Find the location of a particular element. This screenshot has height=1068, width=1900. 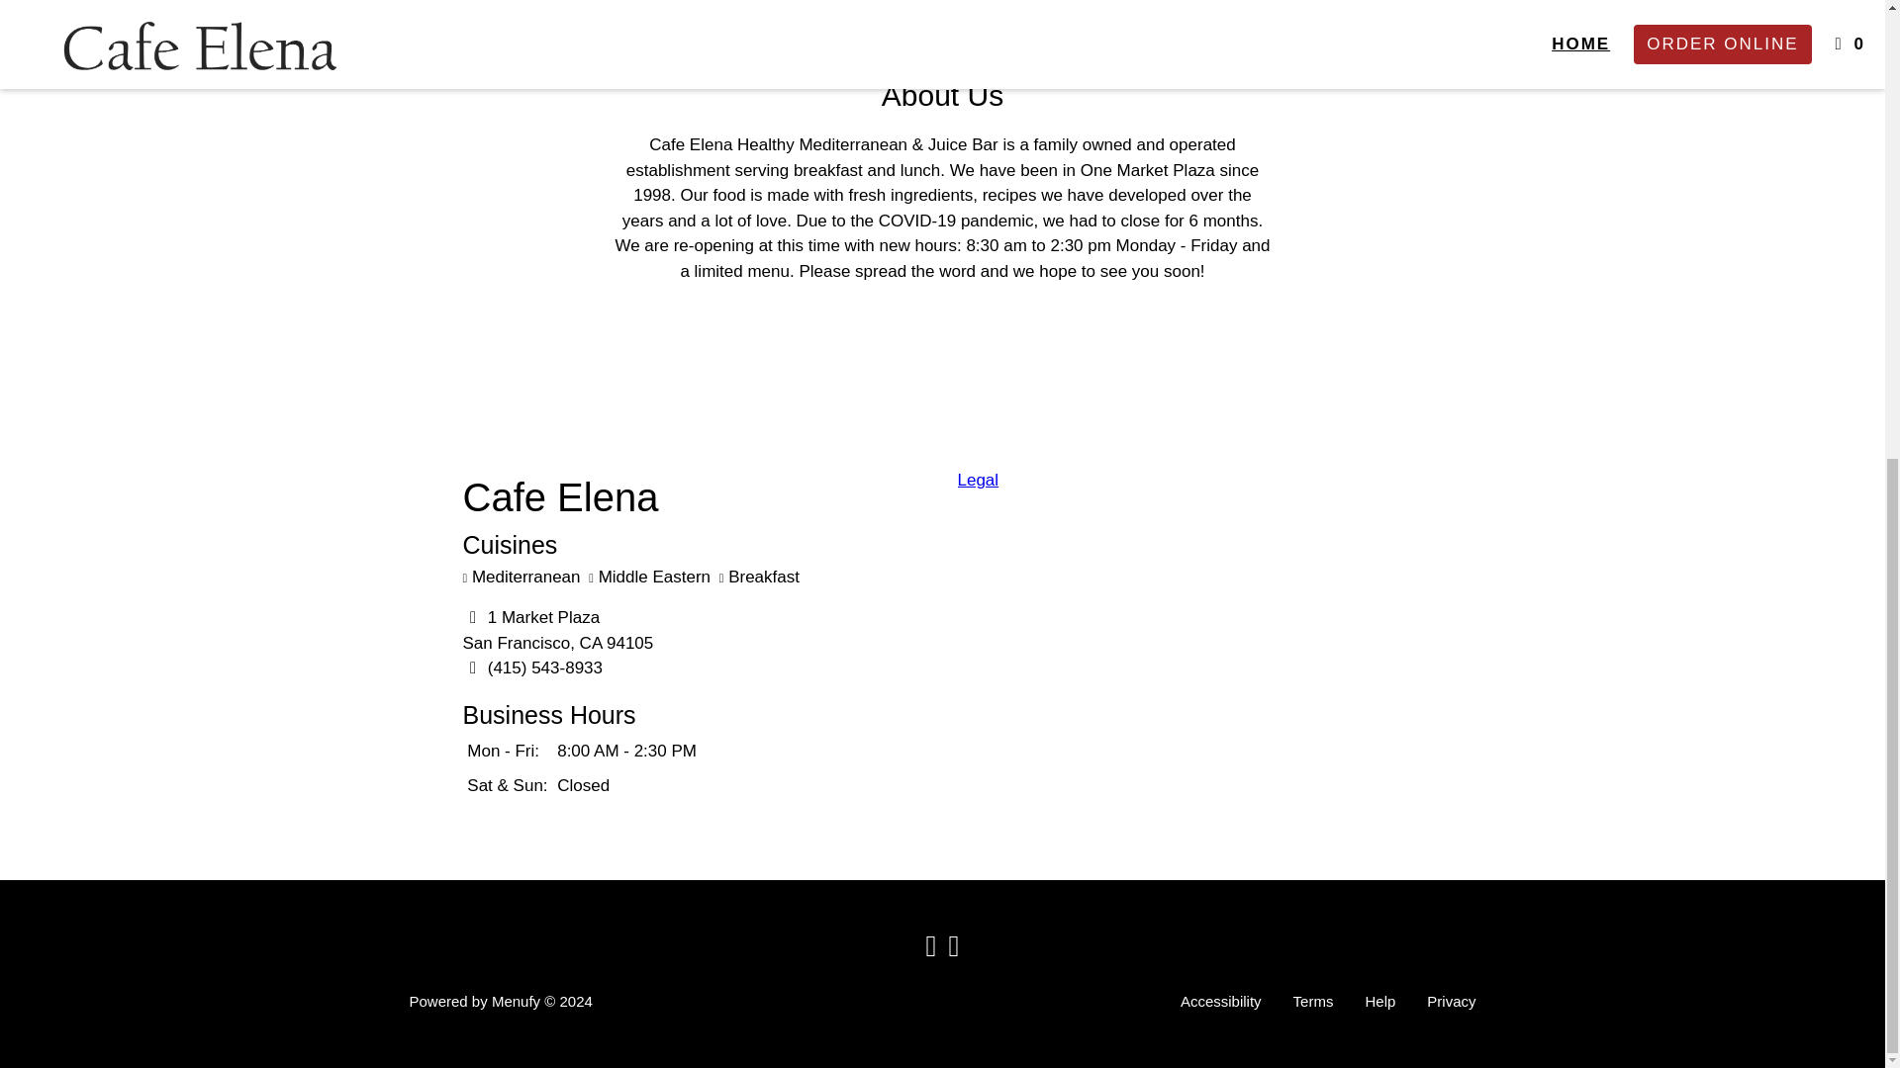

Help is located at coordinates (558, 629).